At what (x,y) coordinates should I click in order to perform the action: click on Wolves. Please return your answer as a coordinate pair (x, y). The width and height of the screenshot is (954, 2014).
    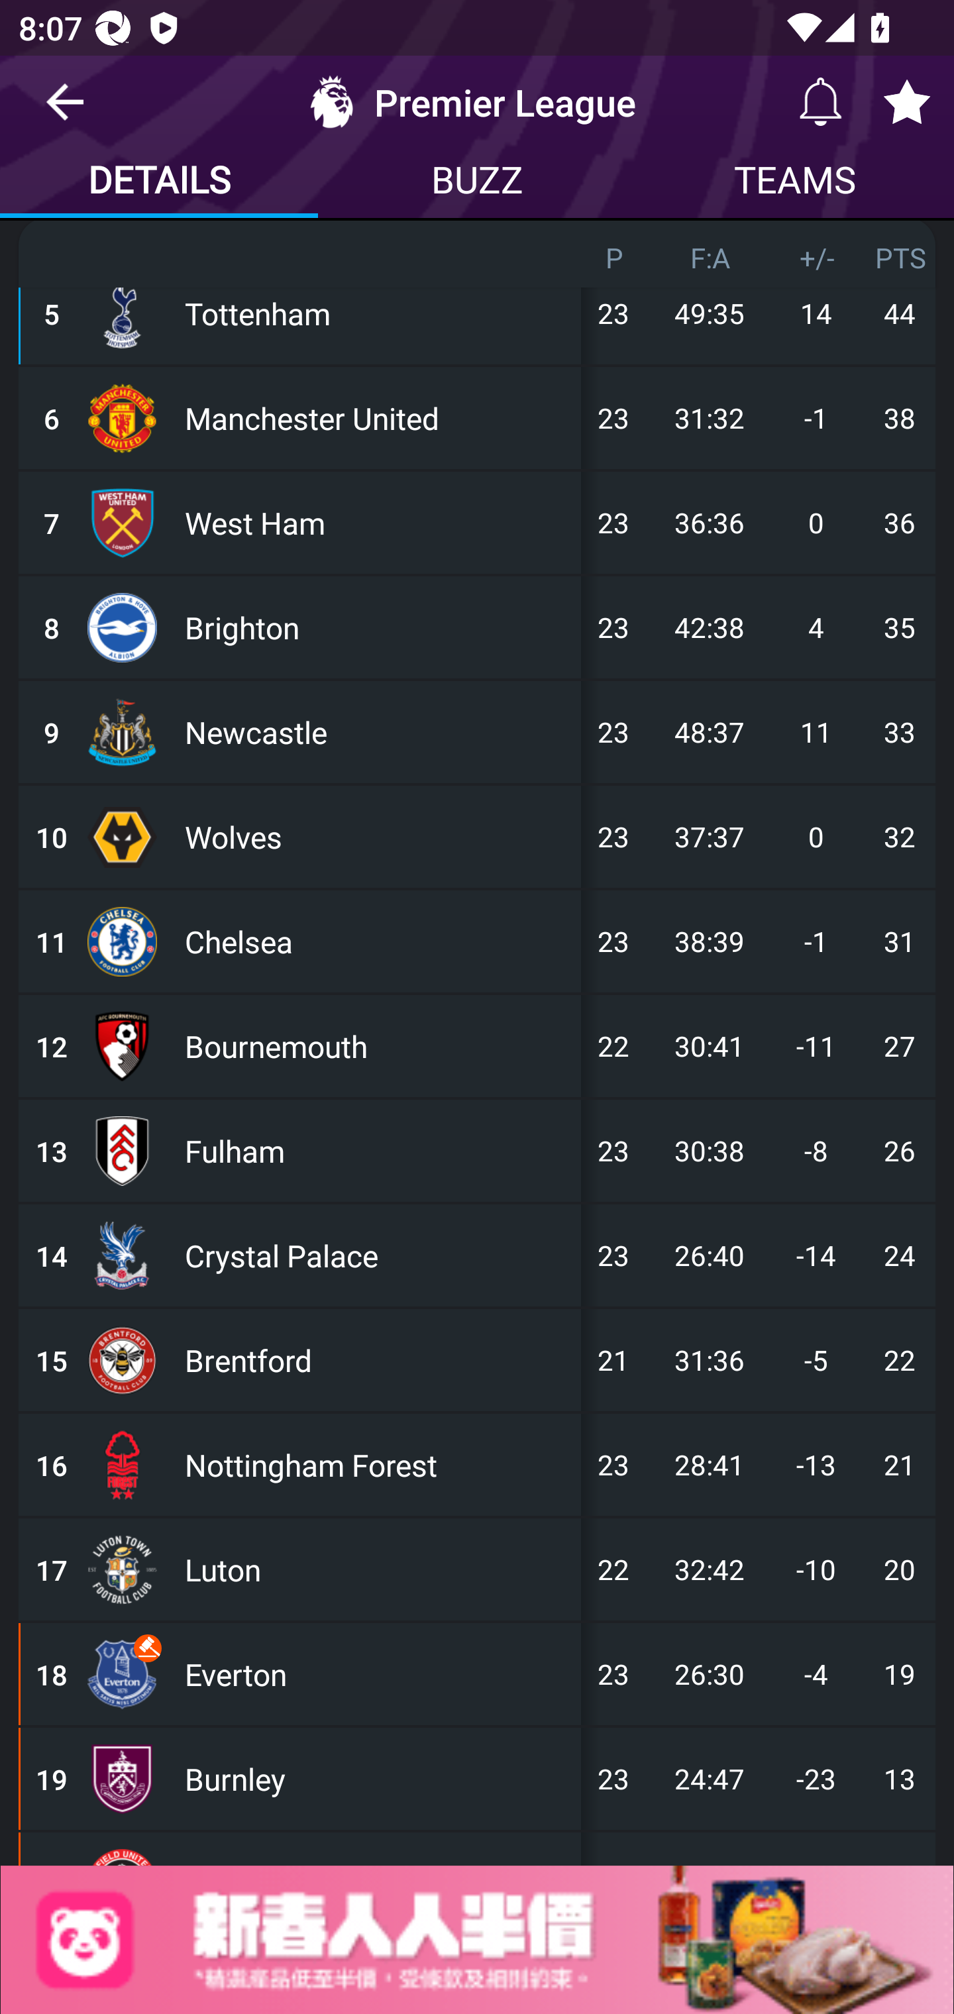
    Looking at the image, I should click on (378, 836).